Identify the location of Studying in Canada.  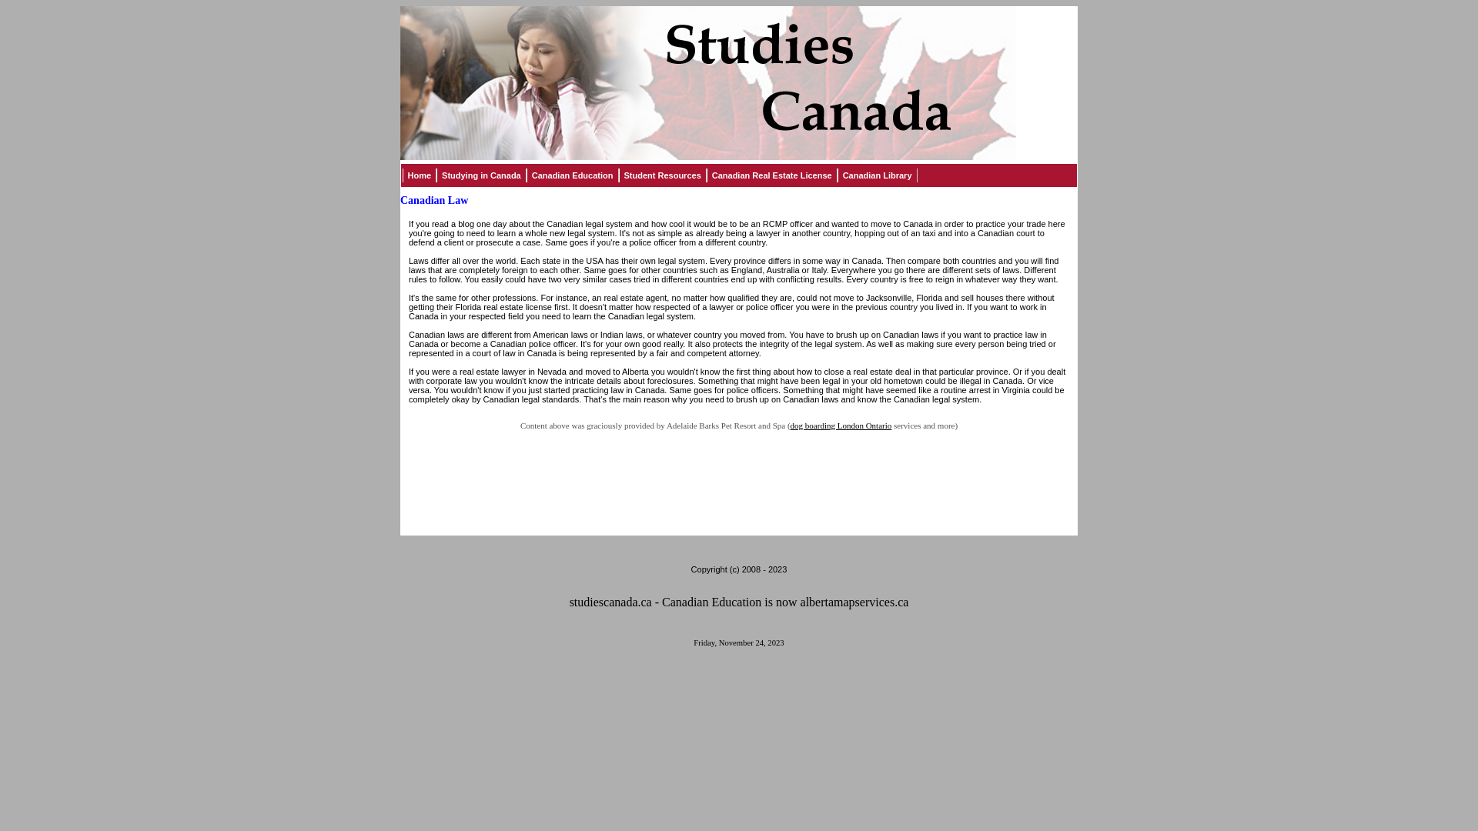
(482, 175).